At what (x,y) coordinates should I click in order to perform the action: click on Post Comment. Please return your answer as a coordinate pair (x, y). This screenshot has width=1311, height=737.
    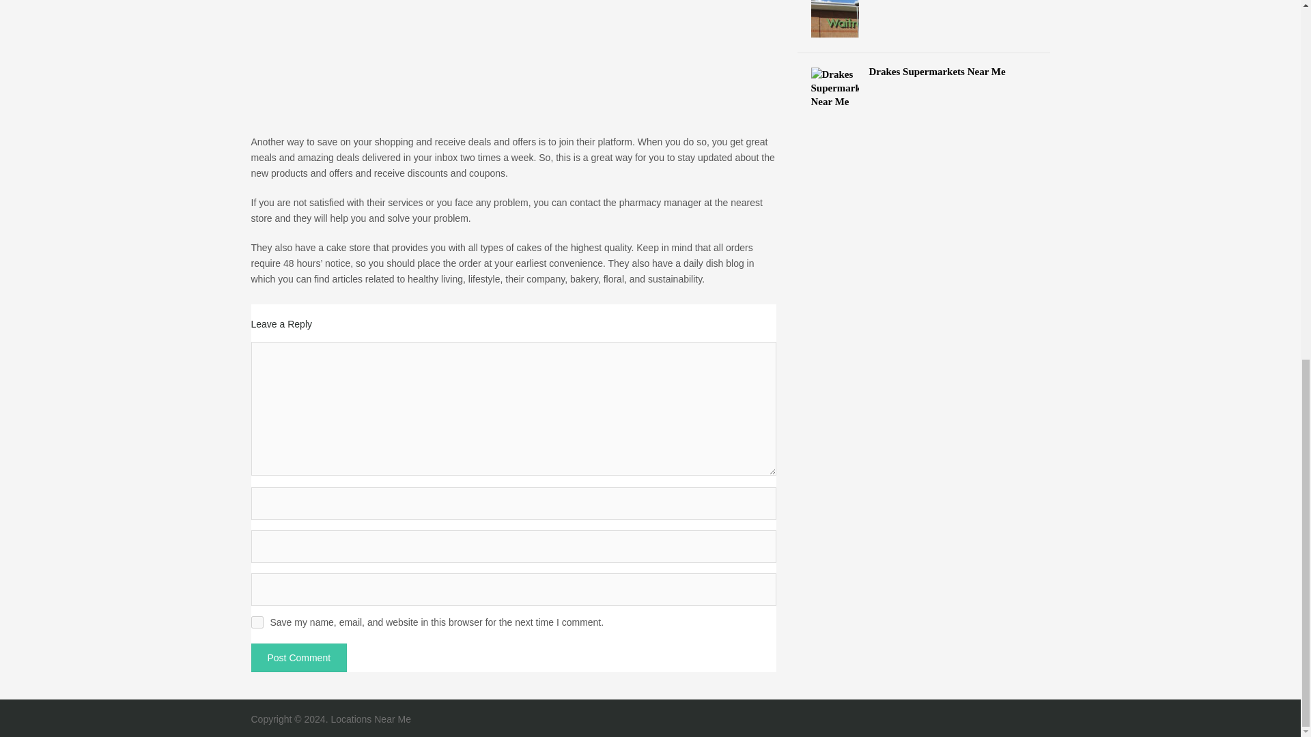
    Looking at the image, I should click on (299, 657).